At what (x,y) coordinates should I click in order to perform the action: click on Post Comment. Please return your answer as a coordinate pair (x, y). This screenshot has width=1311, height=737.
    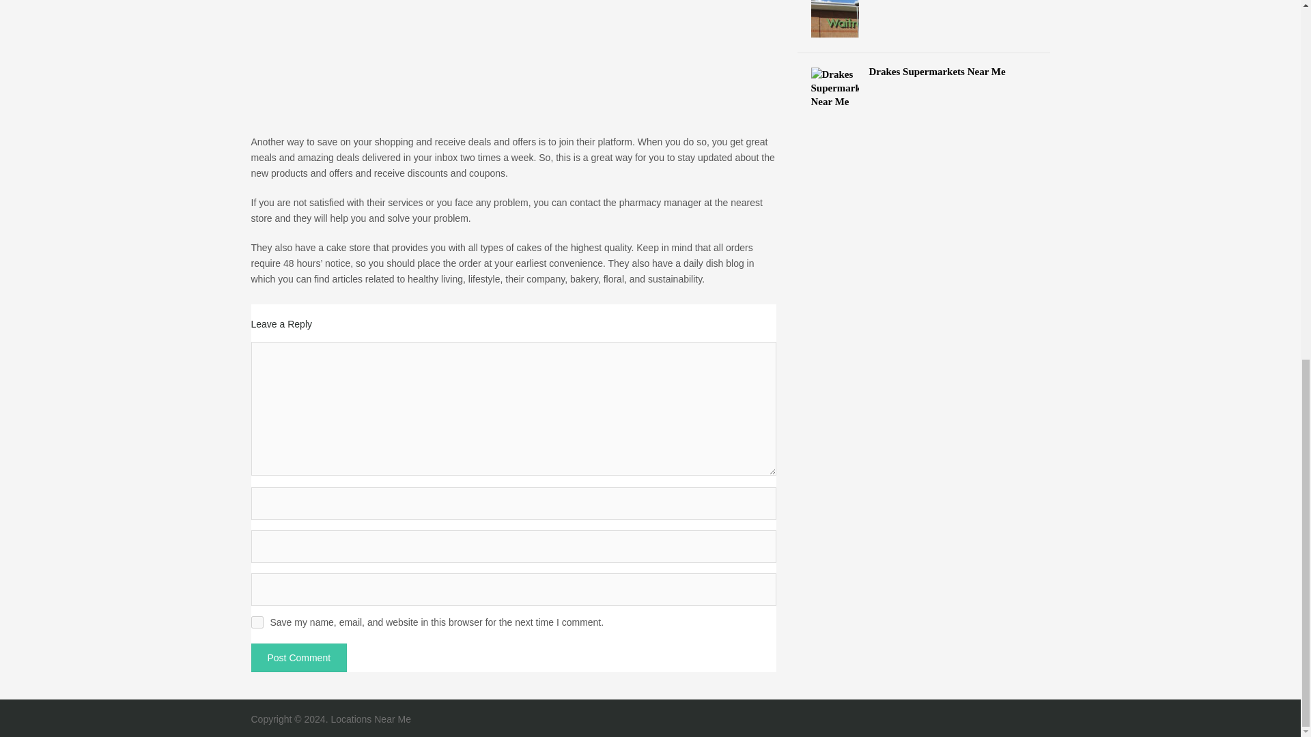
    Looking at the image, I should click on (299, 657).